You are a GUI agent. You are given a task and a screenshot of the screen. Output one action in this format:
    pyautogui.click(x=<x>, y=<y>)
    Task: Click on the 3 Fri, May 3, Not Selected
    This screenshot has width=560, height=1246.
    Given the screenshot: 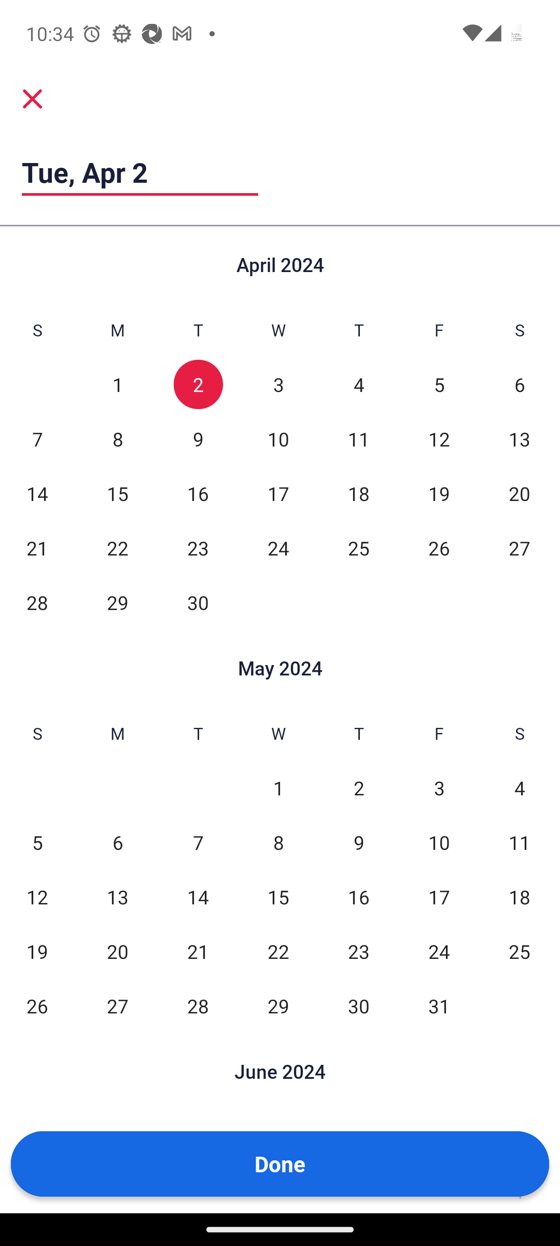 What is the action you would take?
    pyautogui.click(x=439, y=787)
    